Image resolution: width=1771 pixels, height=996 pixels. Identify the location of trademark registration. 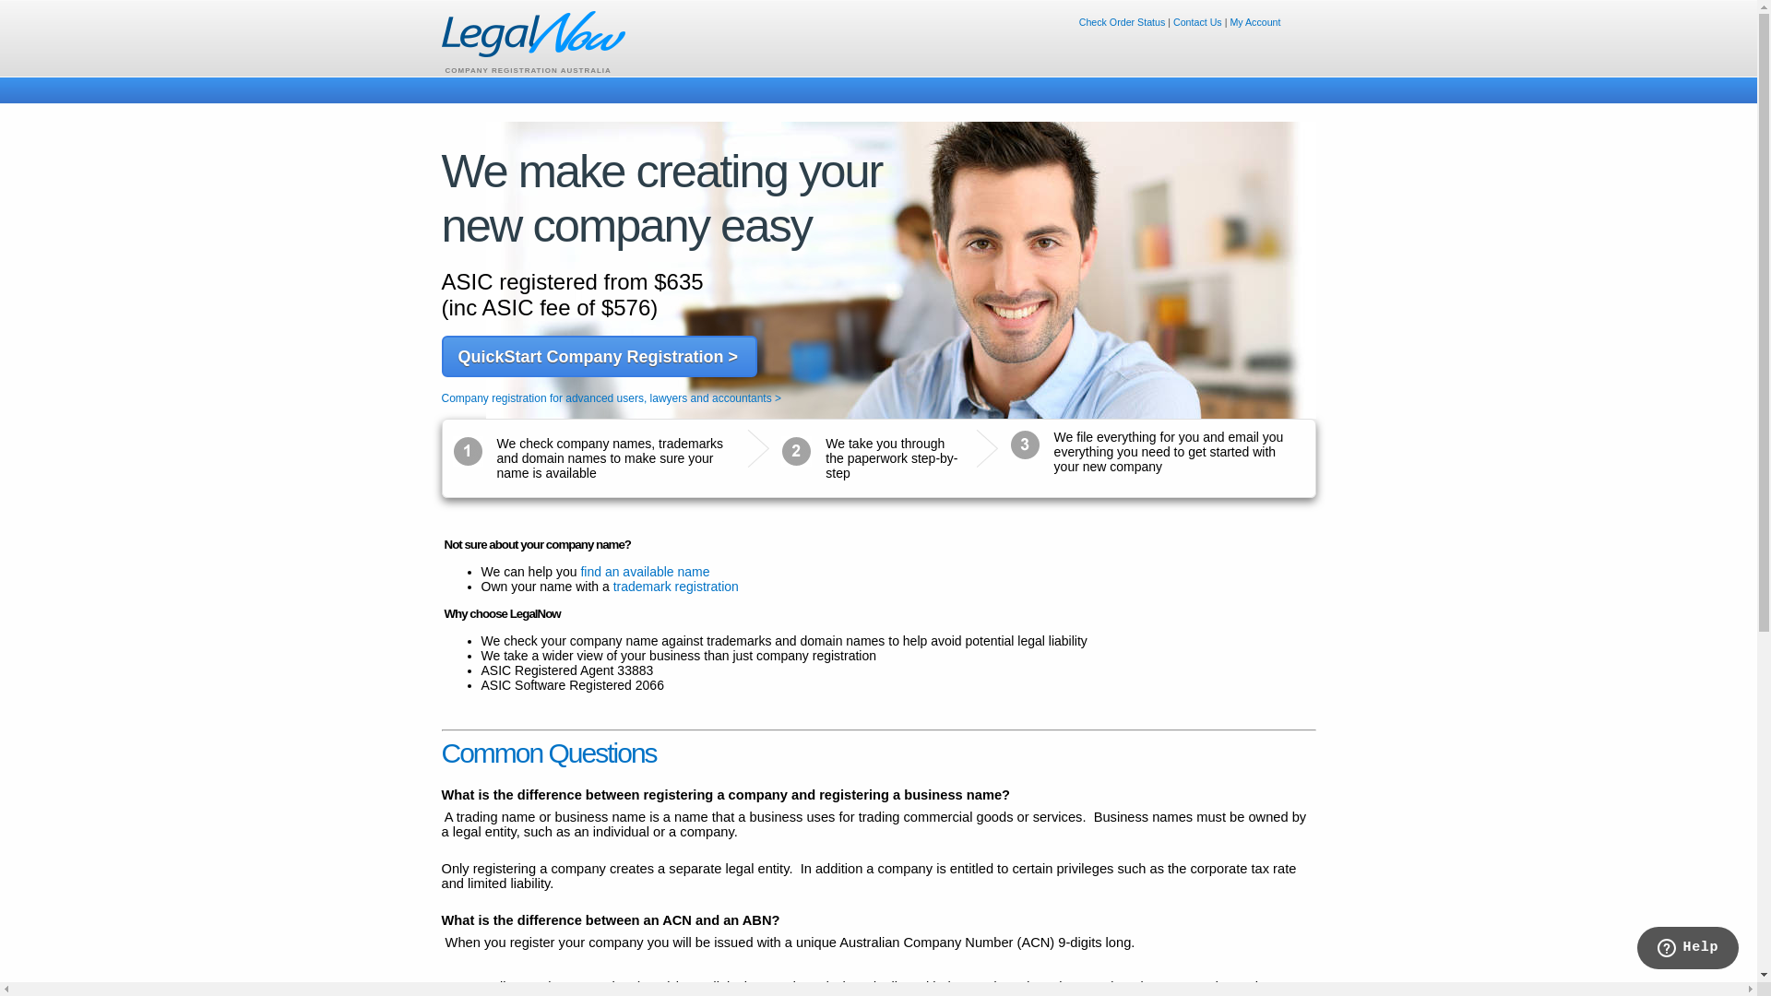
(676, 587).